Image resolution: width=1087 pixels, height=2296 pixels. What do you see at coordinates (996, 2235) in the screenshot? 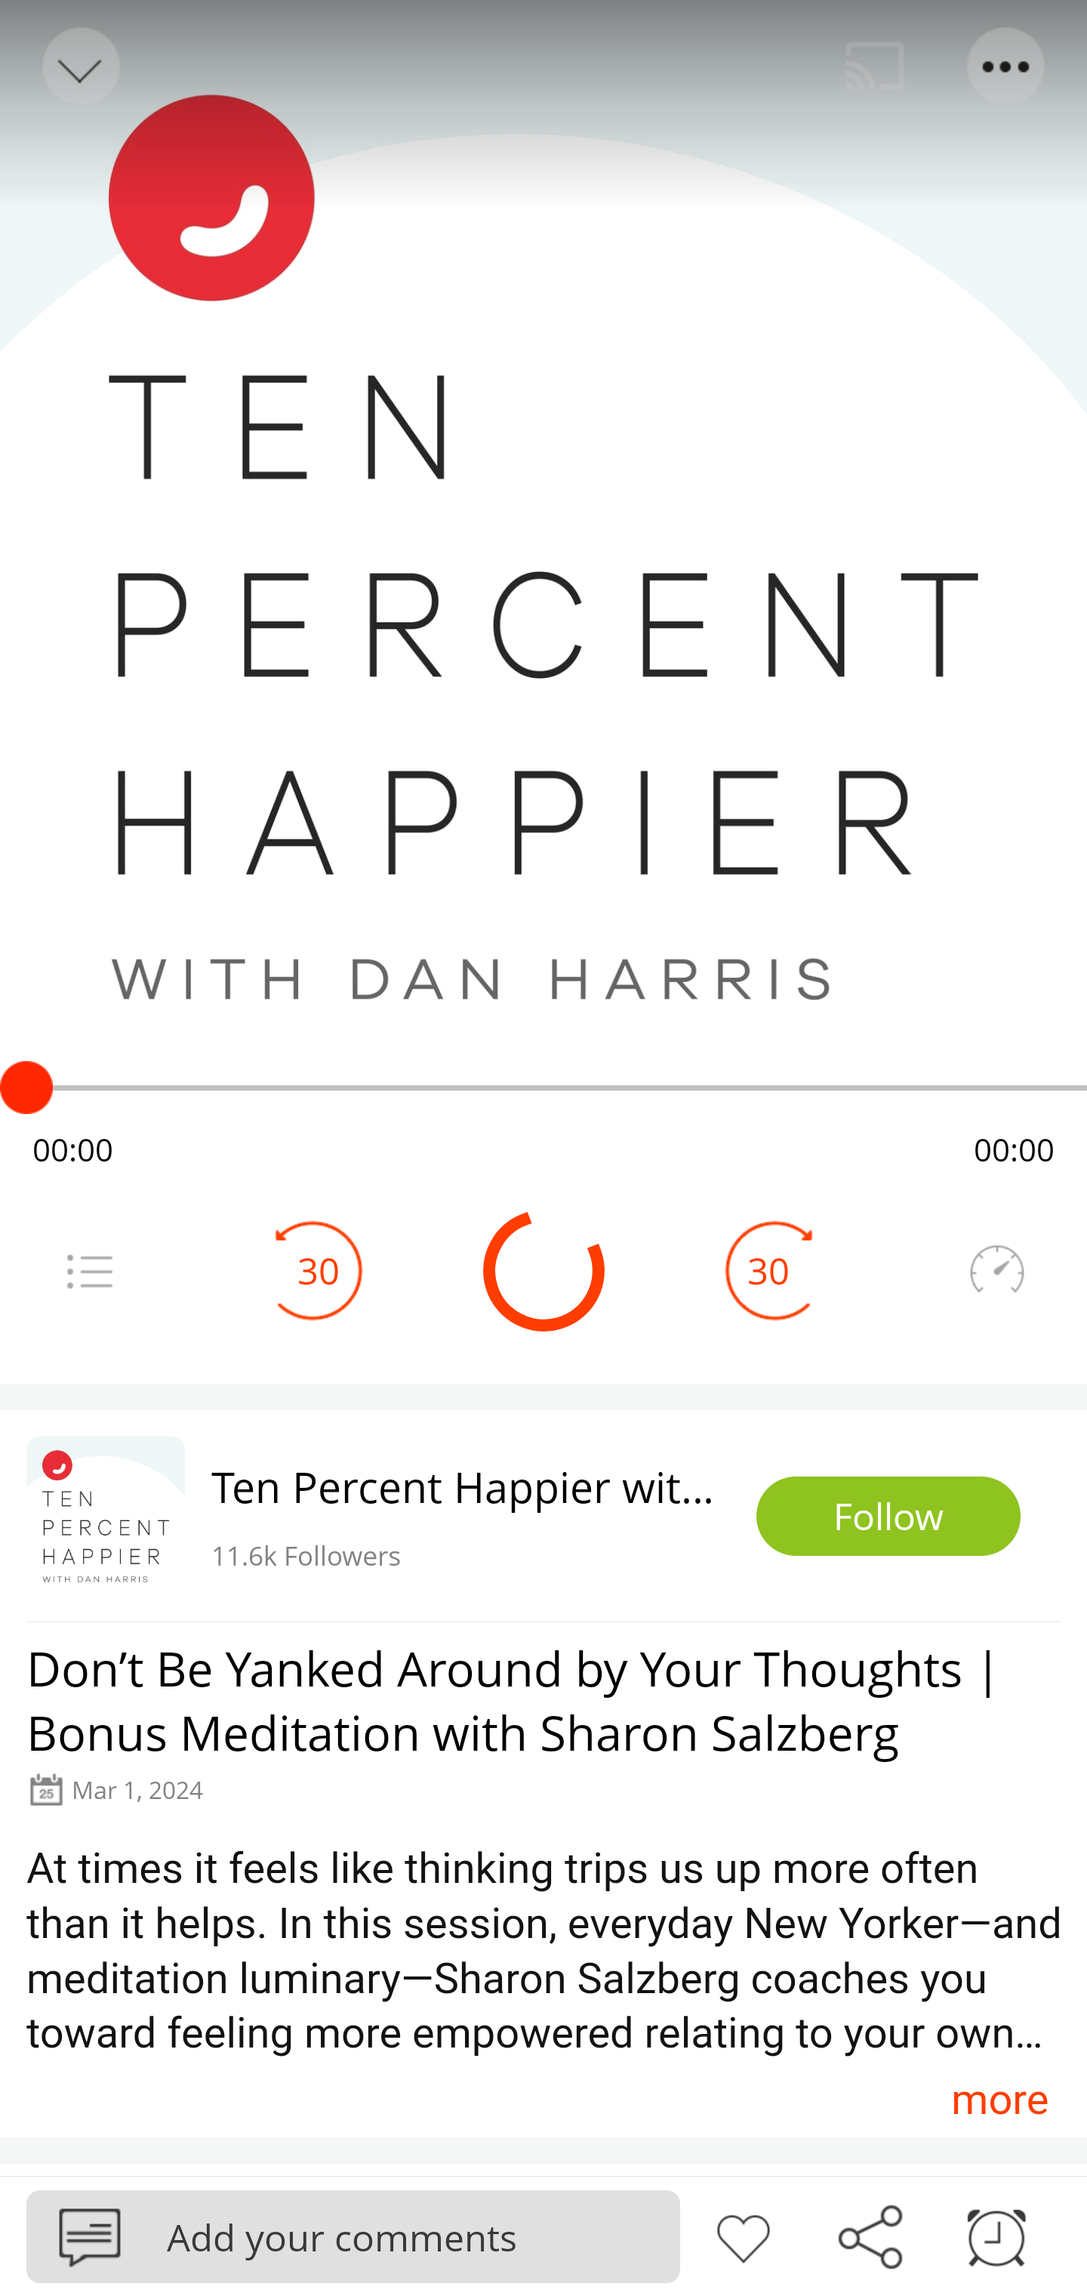
I see `Sleep timer` at bounding box center [996, 2235].